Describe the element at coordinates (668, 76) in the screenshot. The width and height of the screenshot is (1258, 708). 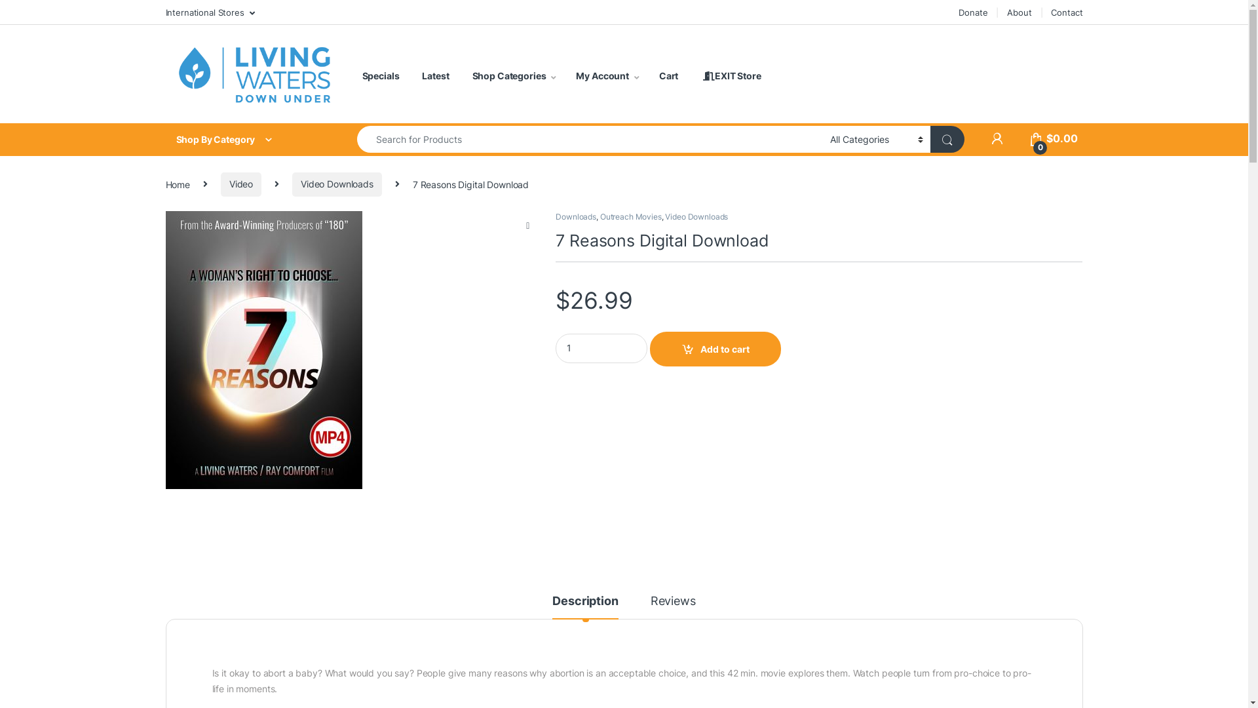
I see `Cart` at that location.